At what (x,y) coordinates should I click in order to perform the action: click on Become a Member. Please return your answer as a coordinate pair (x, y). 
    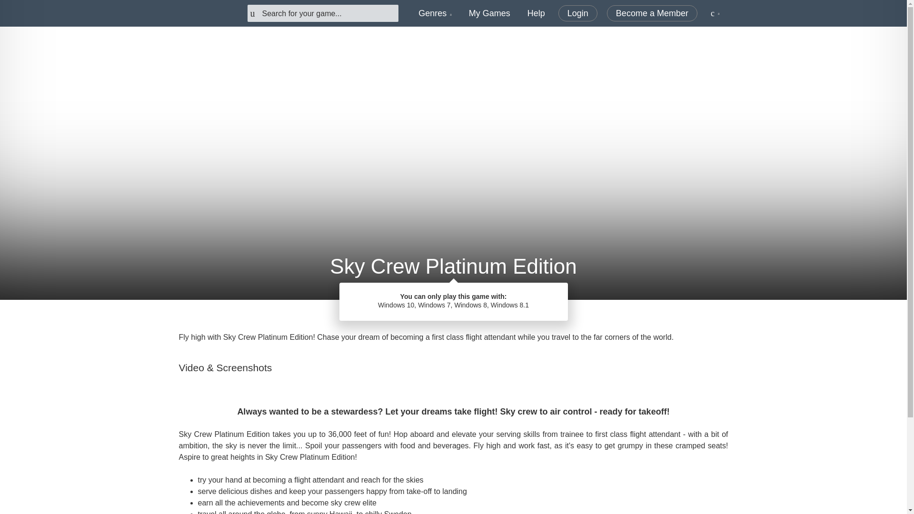
    Looking at the image, I should click on (652, 13).